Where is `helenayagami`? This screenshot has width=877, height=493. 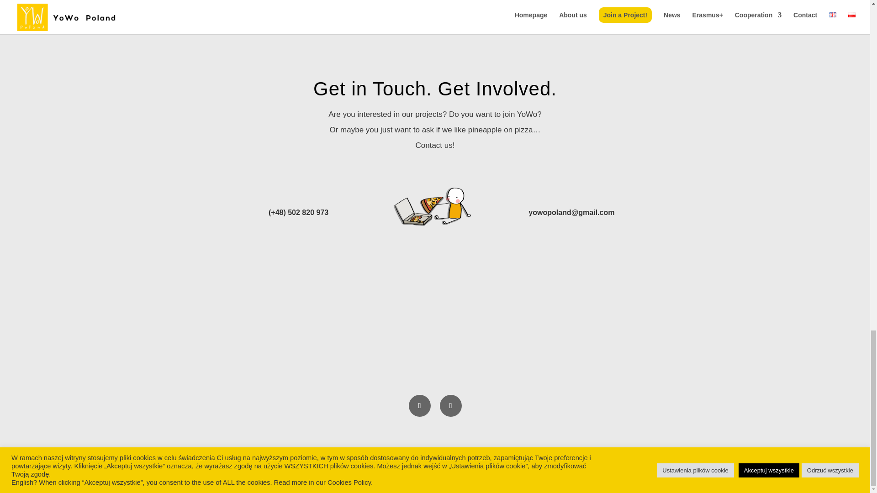
helenayagami is located at coordinates (414, 480).